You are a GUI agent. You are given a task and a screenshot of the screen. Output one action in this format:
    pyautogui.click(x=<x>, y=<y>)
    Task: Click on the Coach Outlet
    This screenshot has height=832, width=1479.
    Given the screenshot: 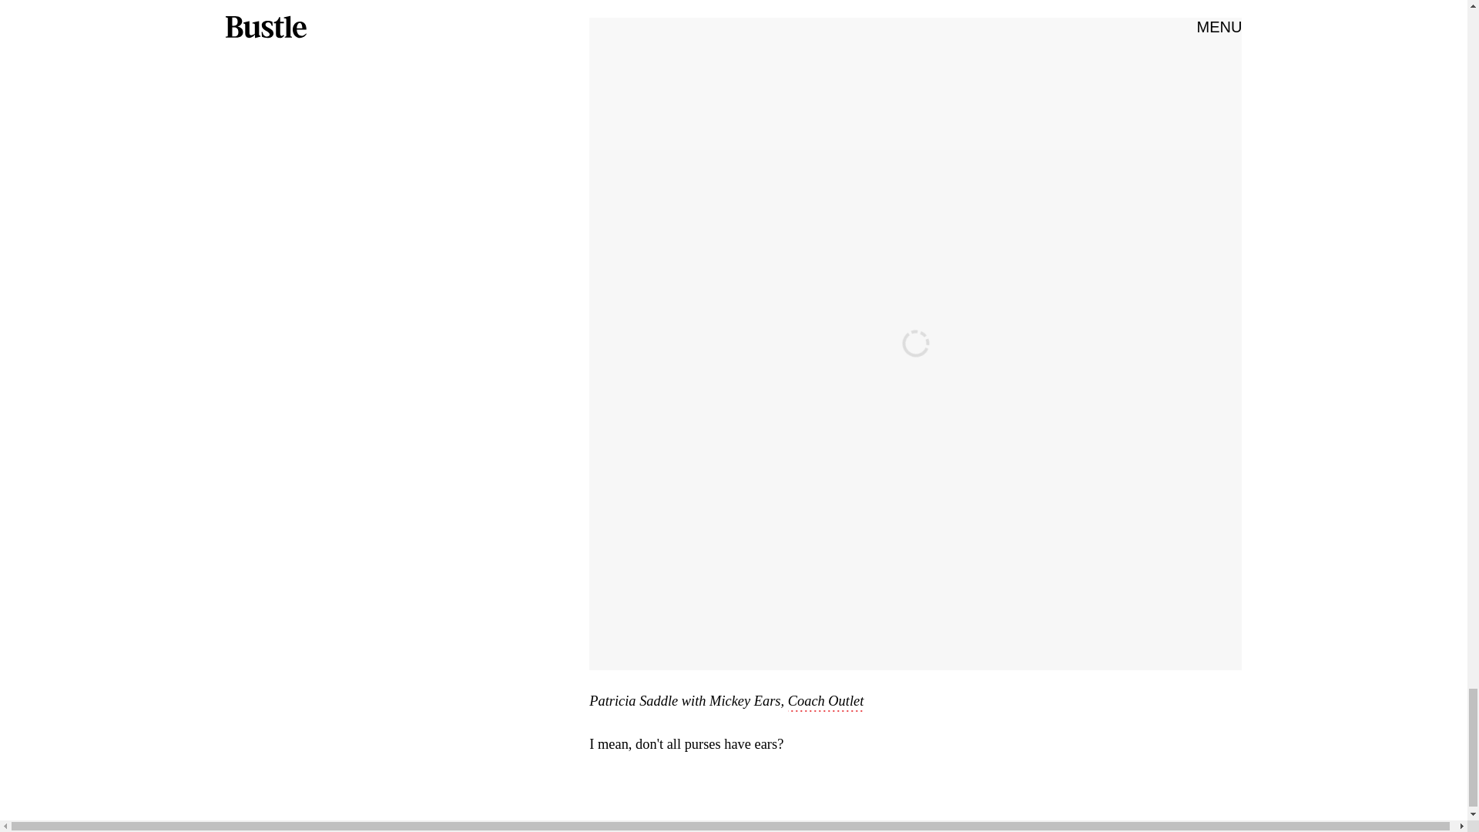 What is the action you would take?
    pyautogui.click(x=826, y=703)
    